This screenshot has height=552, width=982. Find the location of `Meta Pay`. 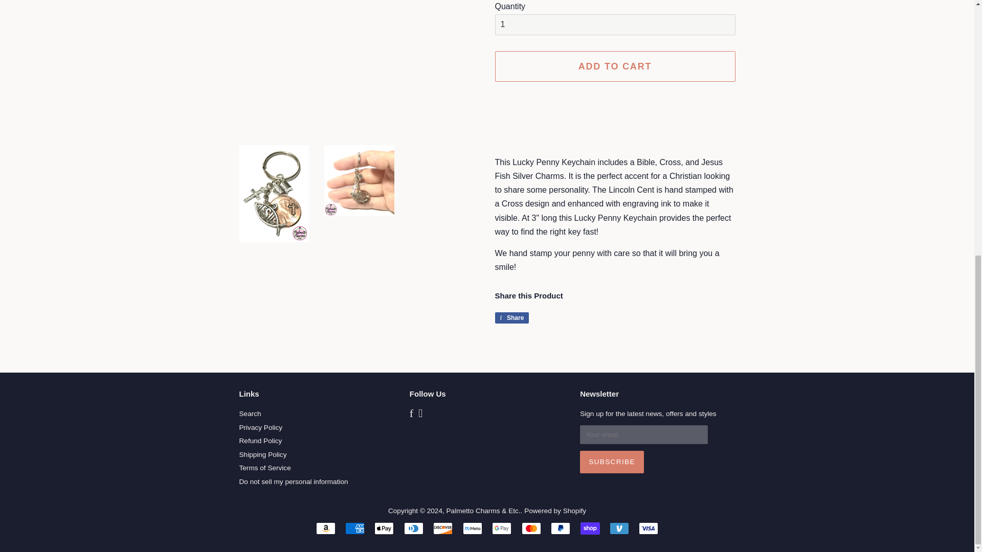

Meta Pay is located at coordinates (472, 528).